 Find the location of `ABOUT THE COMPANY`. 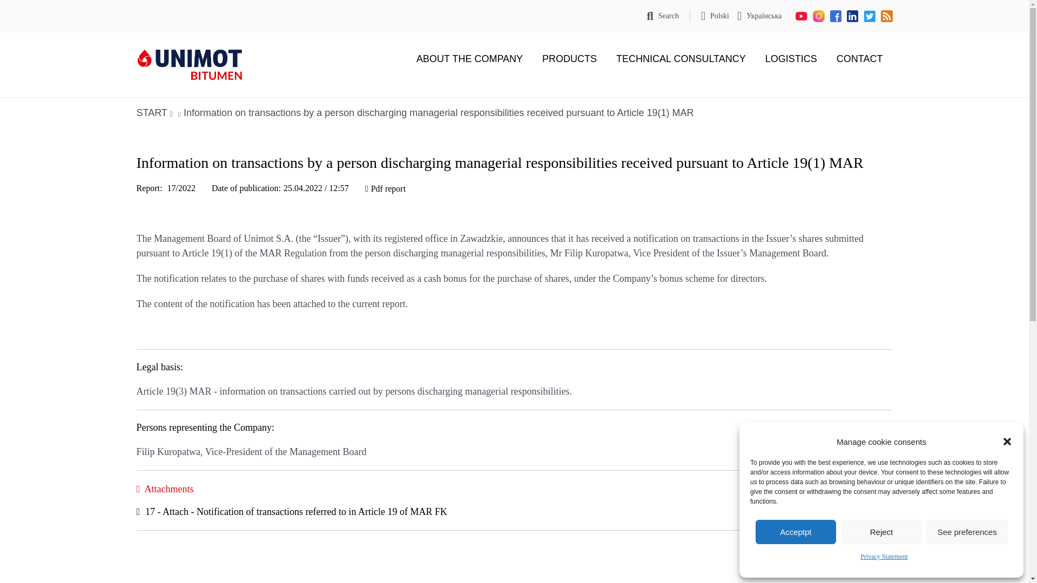

ABOUT THE COMPANY is located at coordinates (469, 58).